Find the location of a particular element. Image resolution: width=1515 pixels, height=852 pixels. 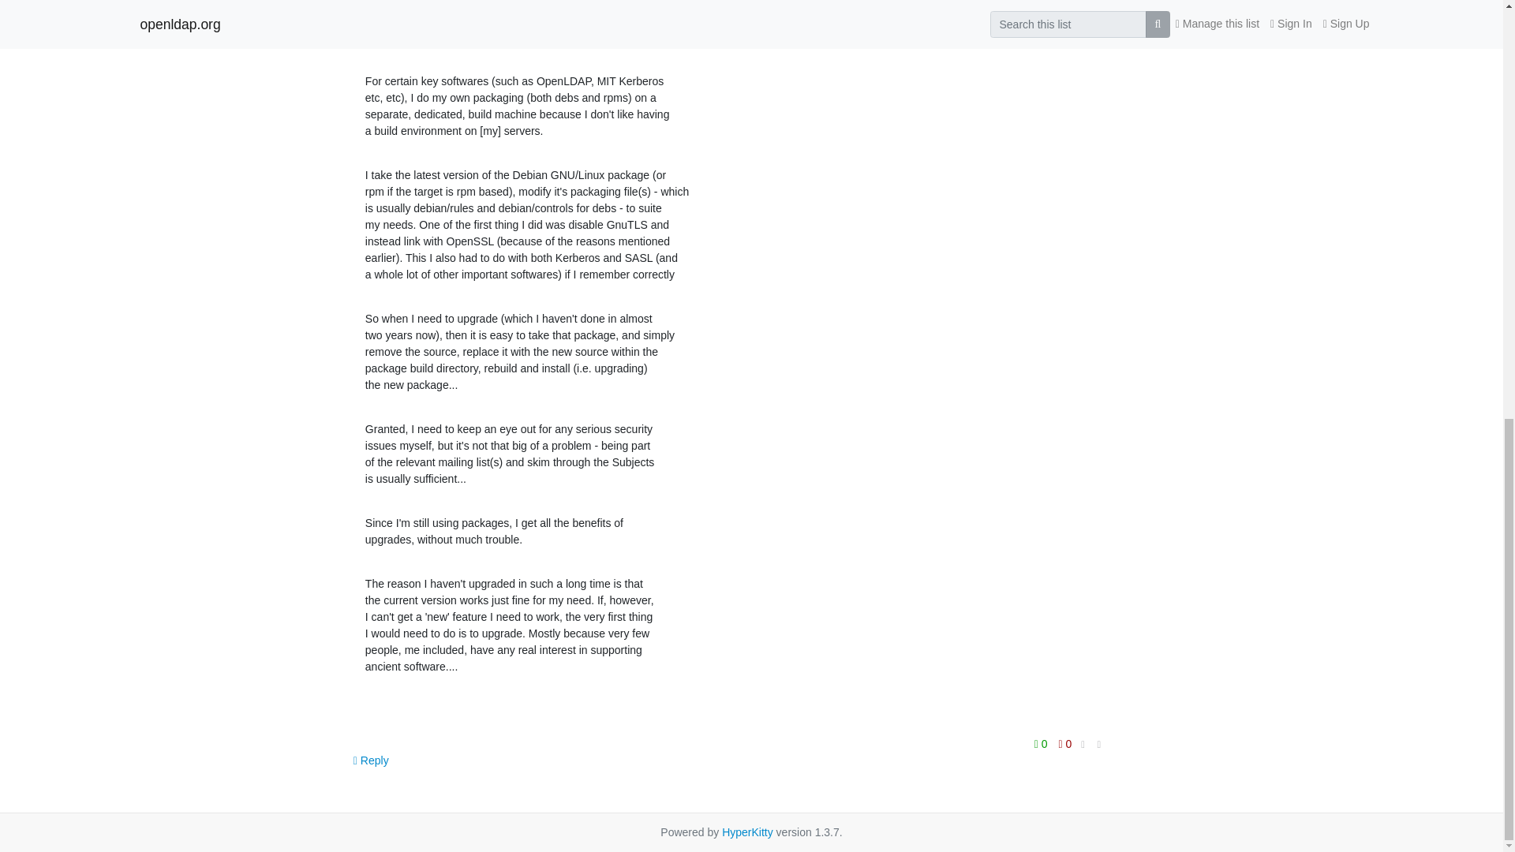

You must be logged-in to vote. is located at coordinates (1042, 743).